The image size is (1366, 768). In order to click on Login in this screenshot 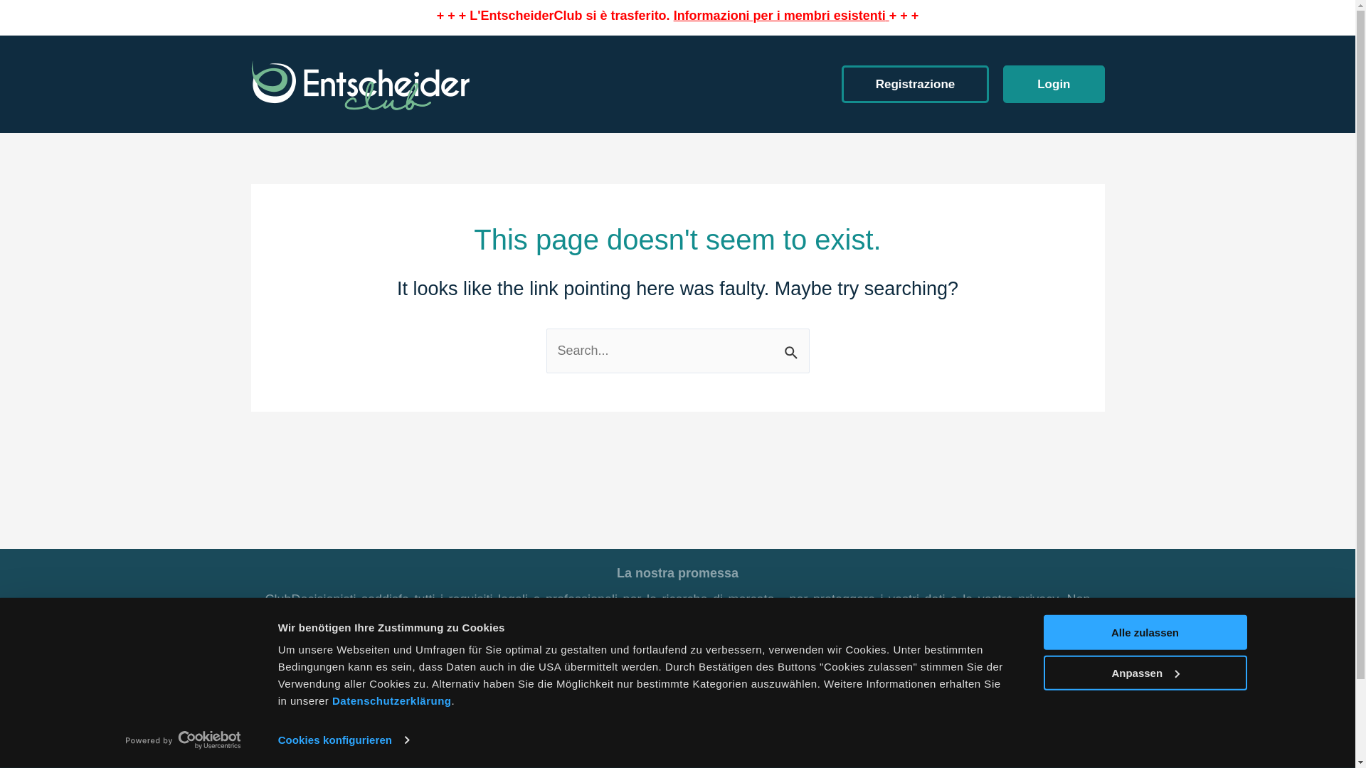, I will do `click(1054, 84)`.